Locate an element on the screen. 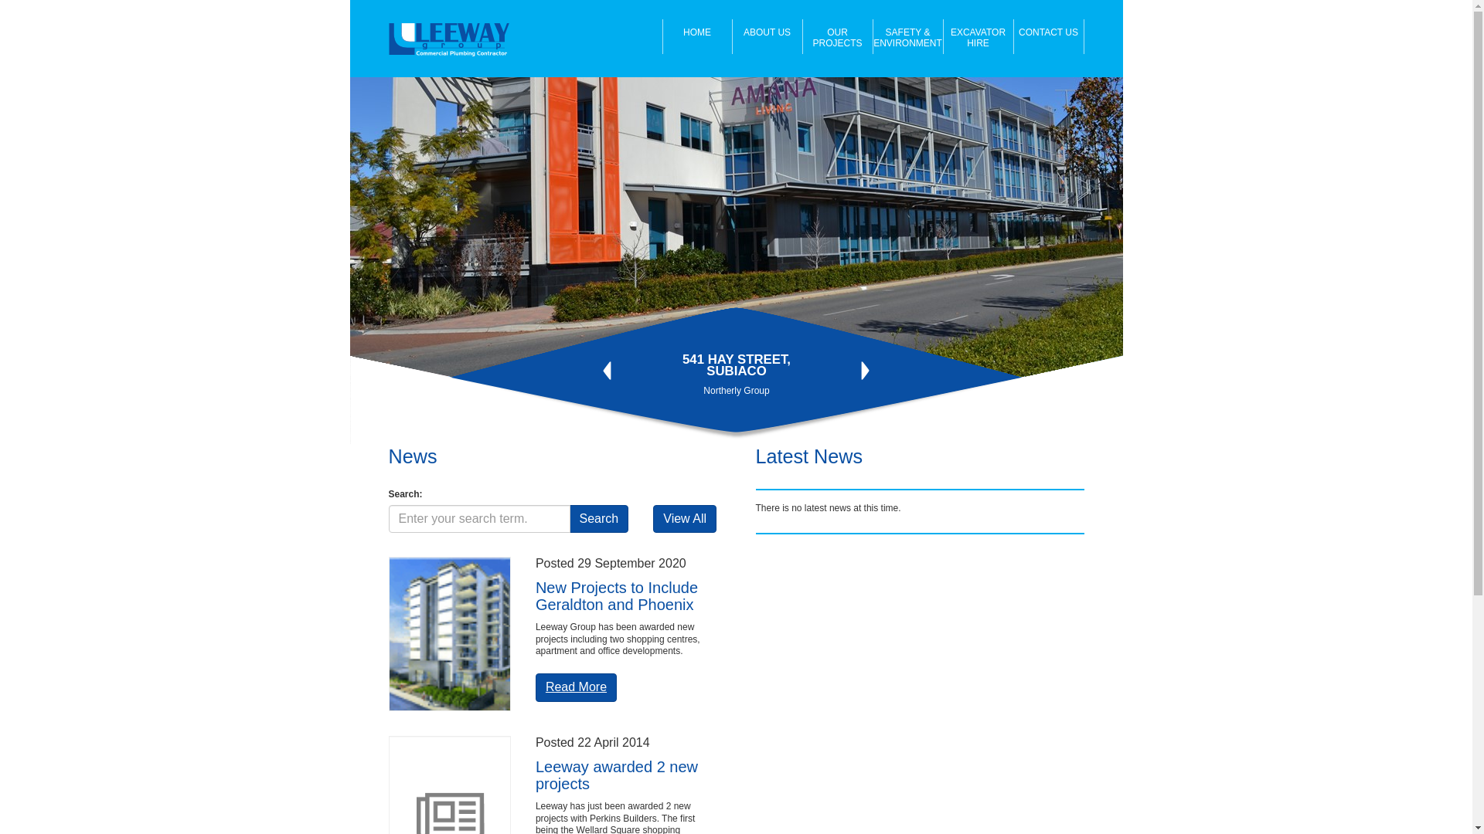 This screenshot has height=834, width=1484. EXCAVATOR HIRE is located at coordinates (979, 37).